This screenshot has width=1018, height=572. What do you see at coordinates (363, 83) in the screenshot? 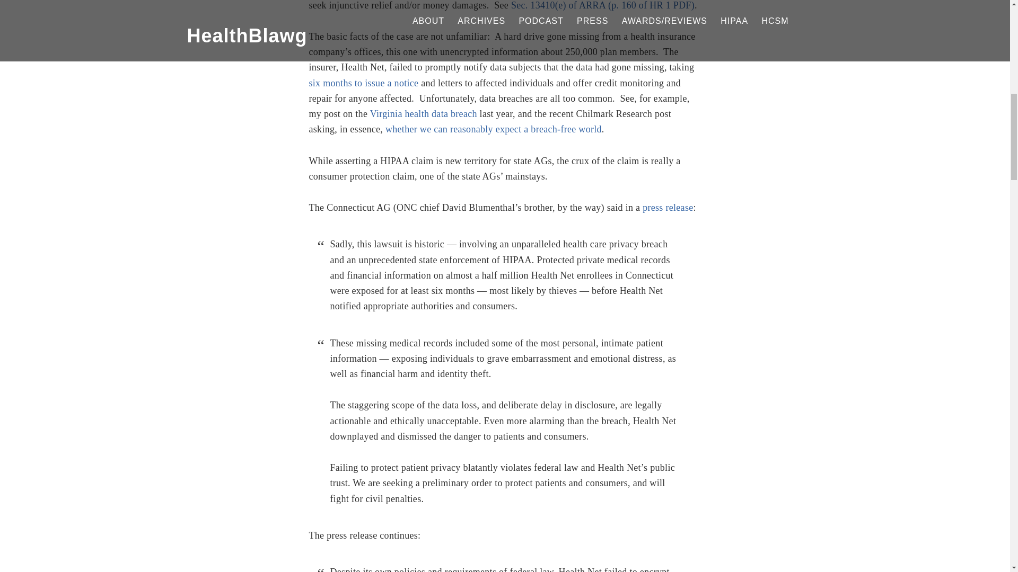
I see `six months to issue a notice` at bounding box center [363, 83].